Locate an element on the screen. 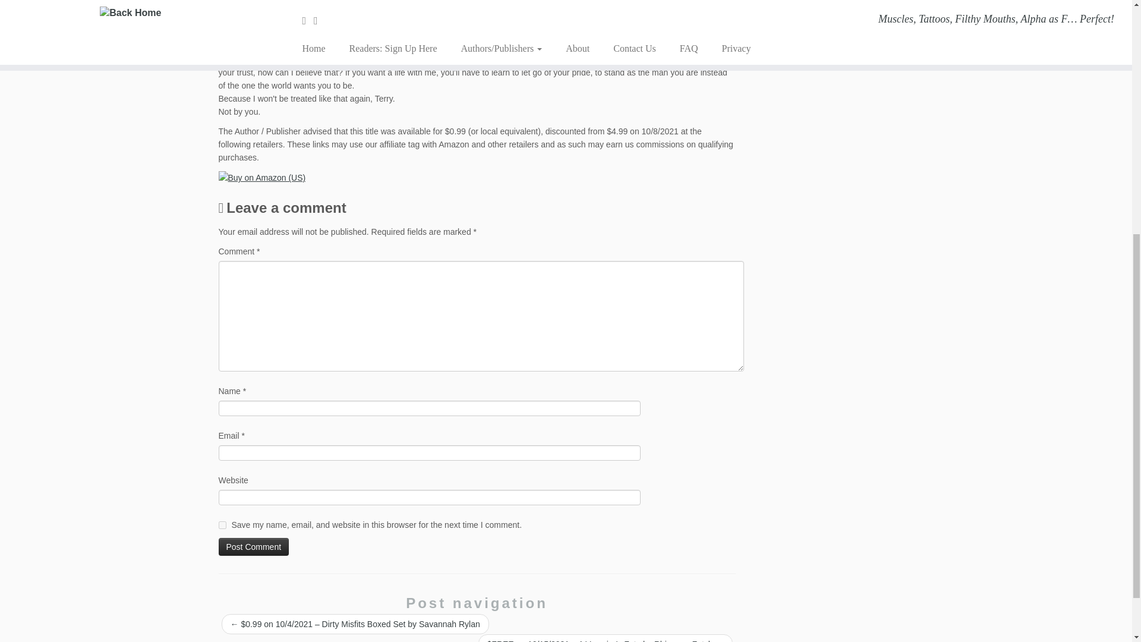 The height and width of the screenshot is (642, 1141). yes is located at coordinates (222, 524).